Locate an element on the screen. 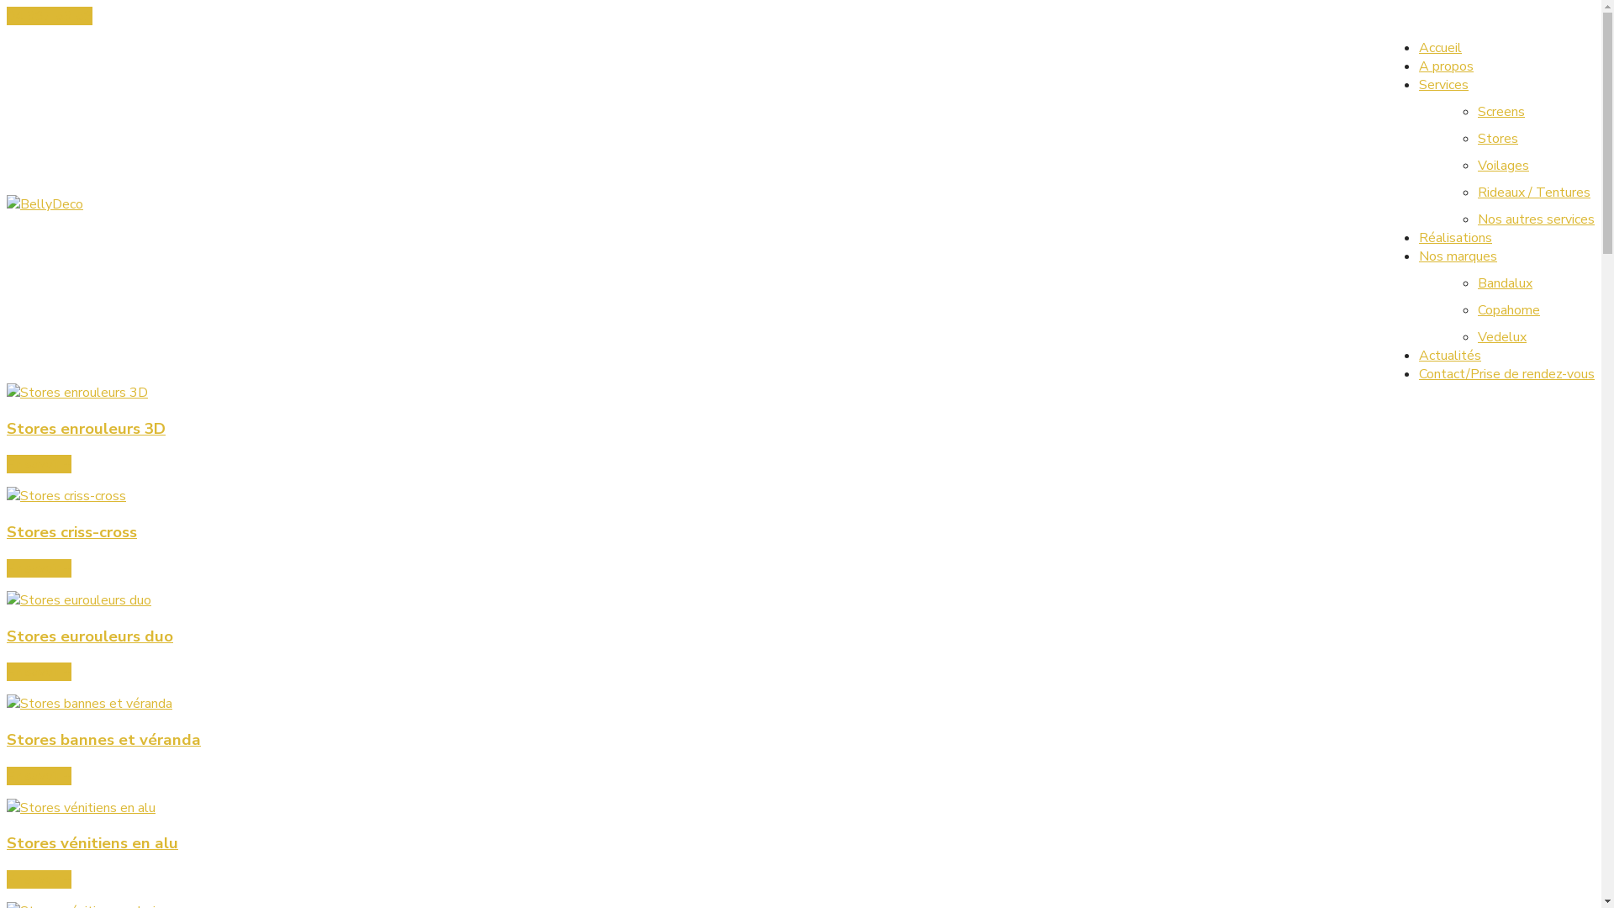 This screenshot has height=908, width=1614. Stores enrouleurs 3D is located at coordinates (86, 429).